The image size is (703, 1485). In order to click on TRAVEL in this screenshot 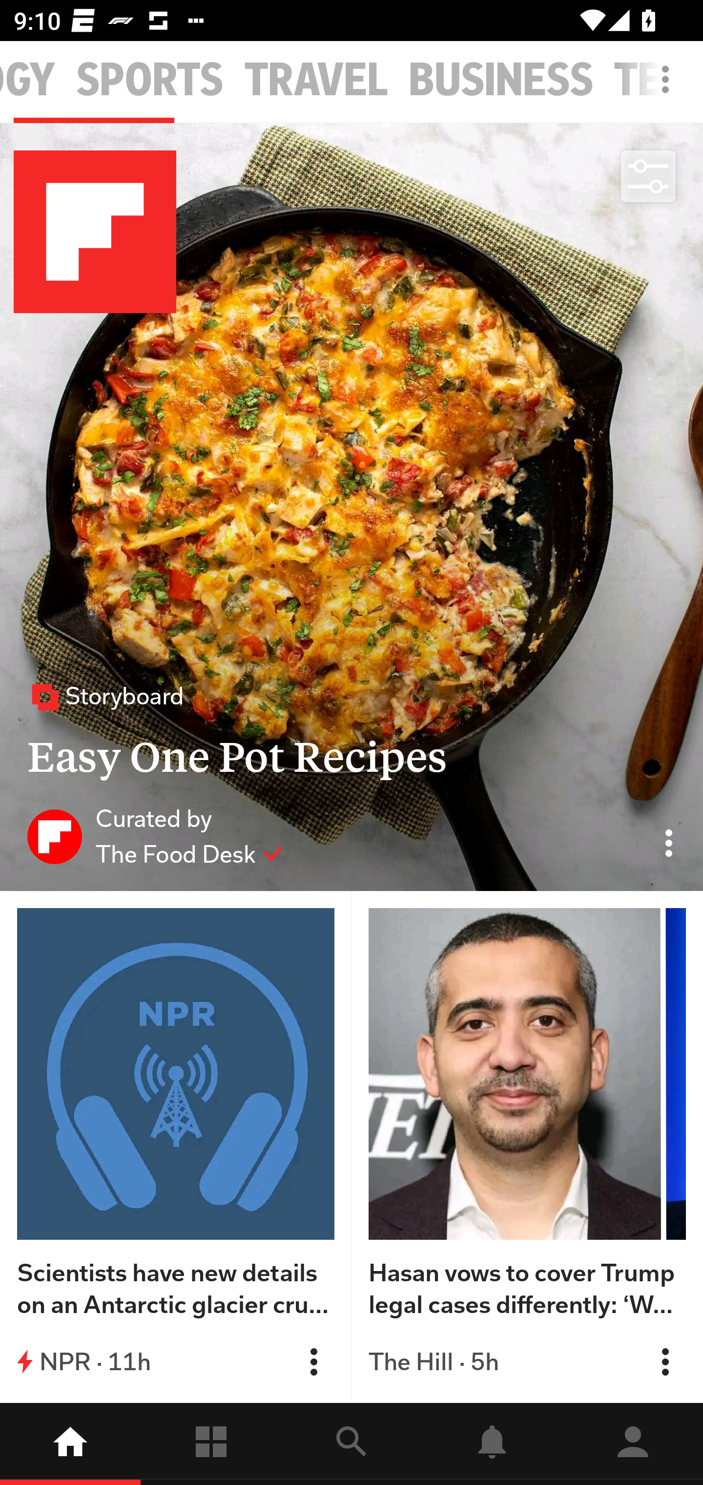, I will do `click(316, 80)`.